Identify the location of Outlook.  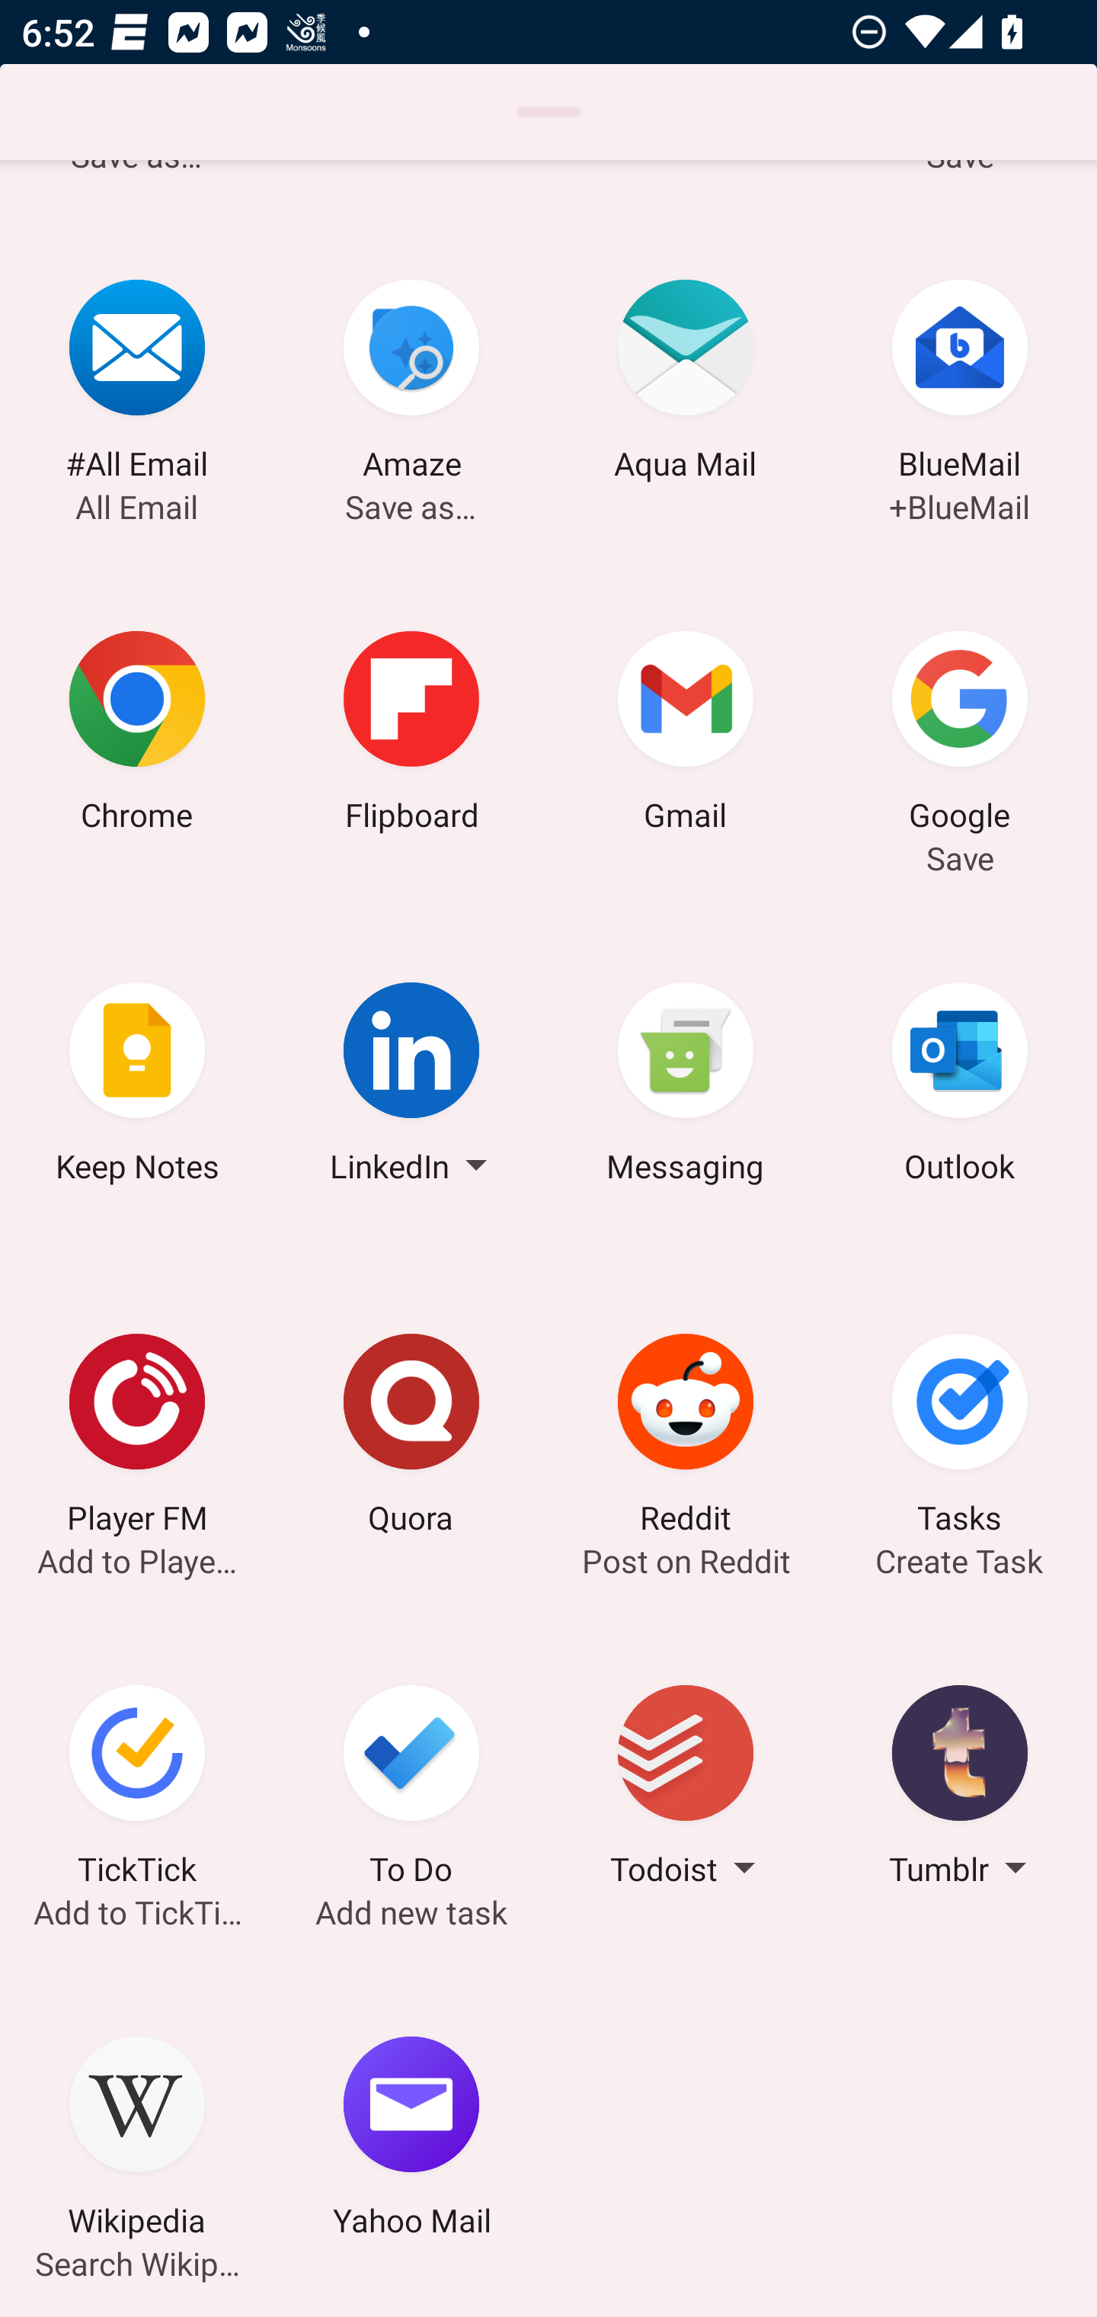
(960, 1086).